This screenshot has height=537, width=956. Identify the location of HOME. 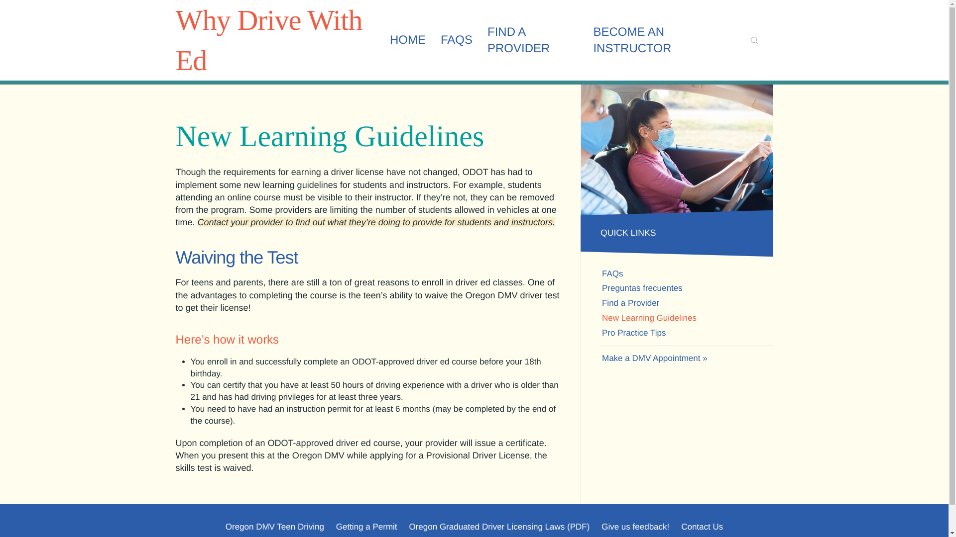
(407, 40).